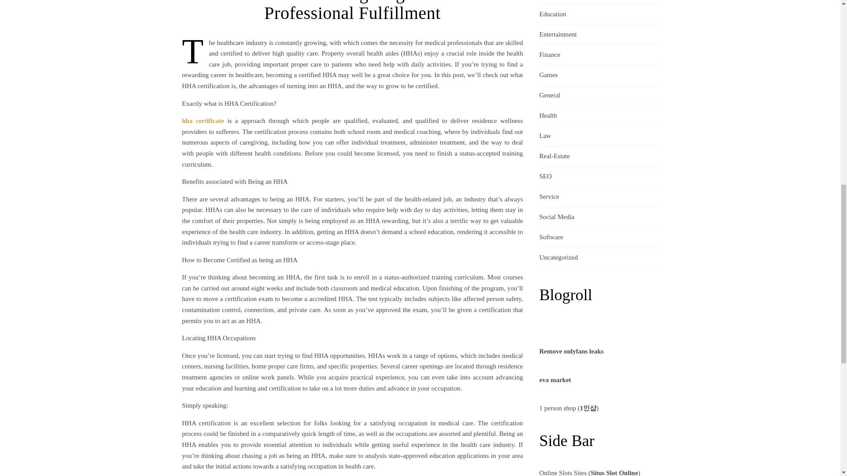 The height and width of the screenshot is (476, 847). Describe the element at coordinates (203, 120) in the screenshot. I see `hha certificate` at that location.